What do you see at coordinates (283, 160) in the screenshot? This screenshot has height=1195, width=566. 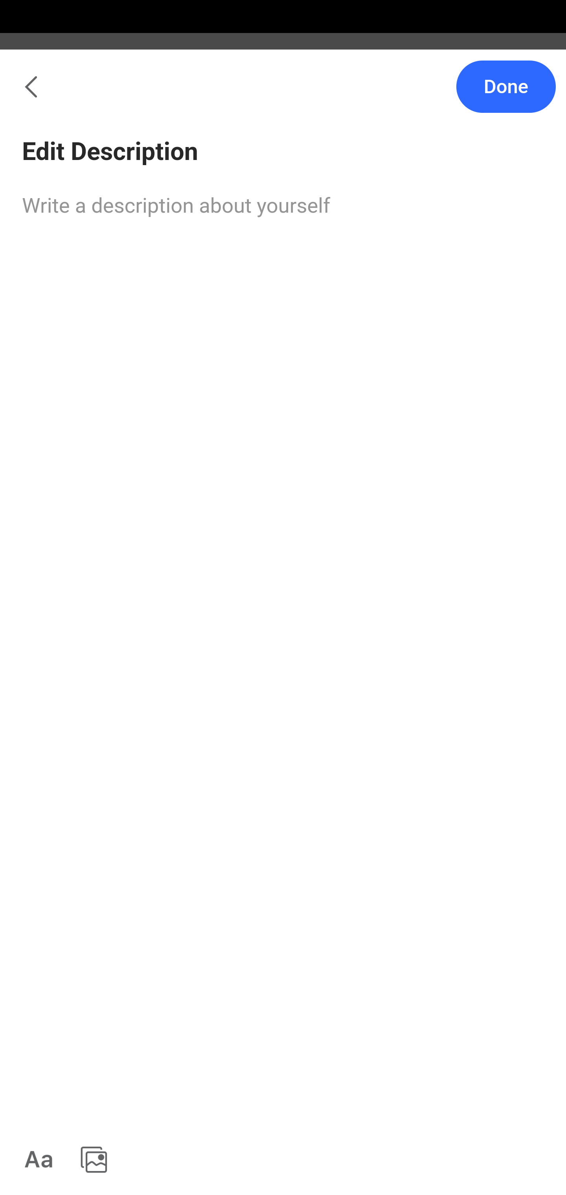 I see `Profile photo for Test Appium Edit photo` at bounding box center [283, 160].